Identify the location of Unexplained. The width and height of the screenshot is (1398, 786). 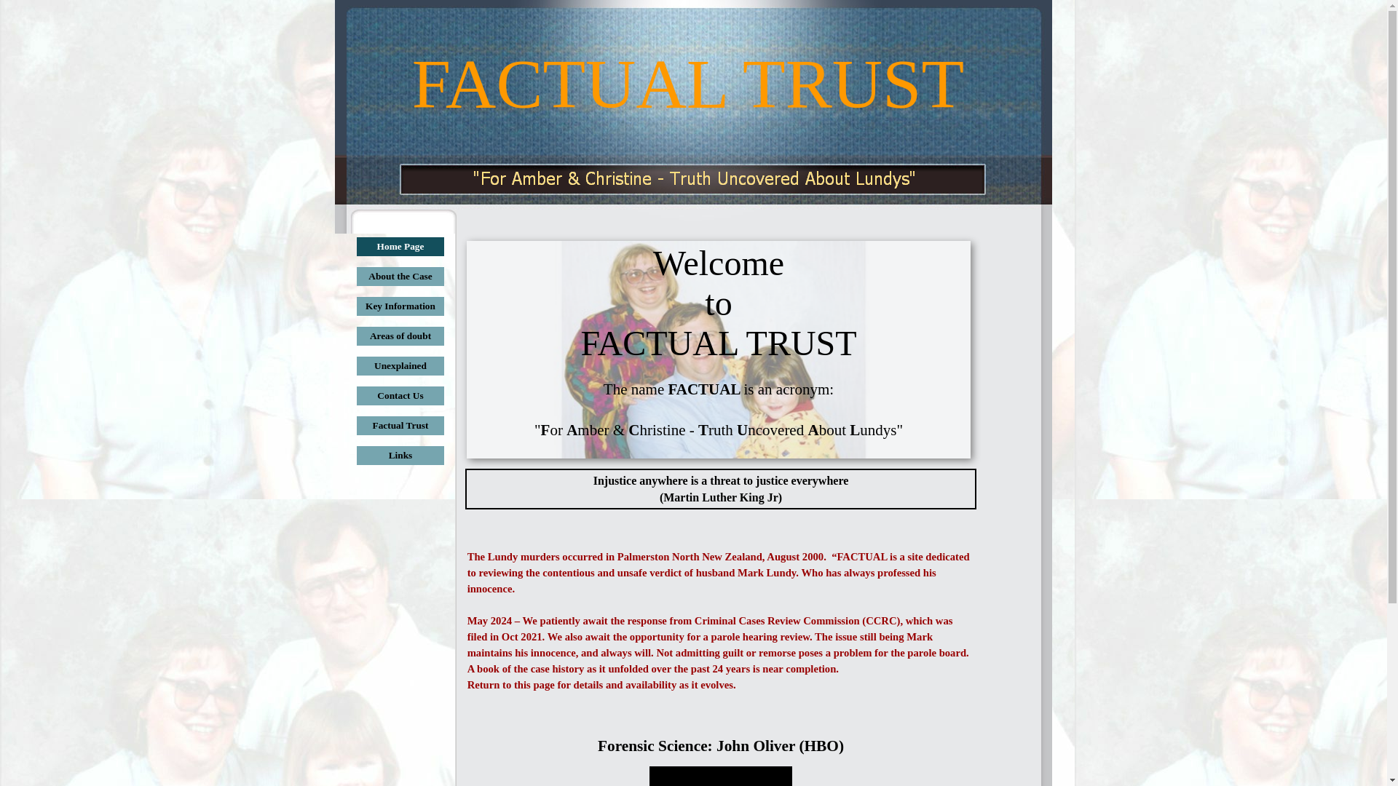
(400, 366).